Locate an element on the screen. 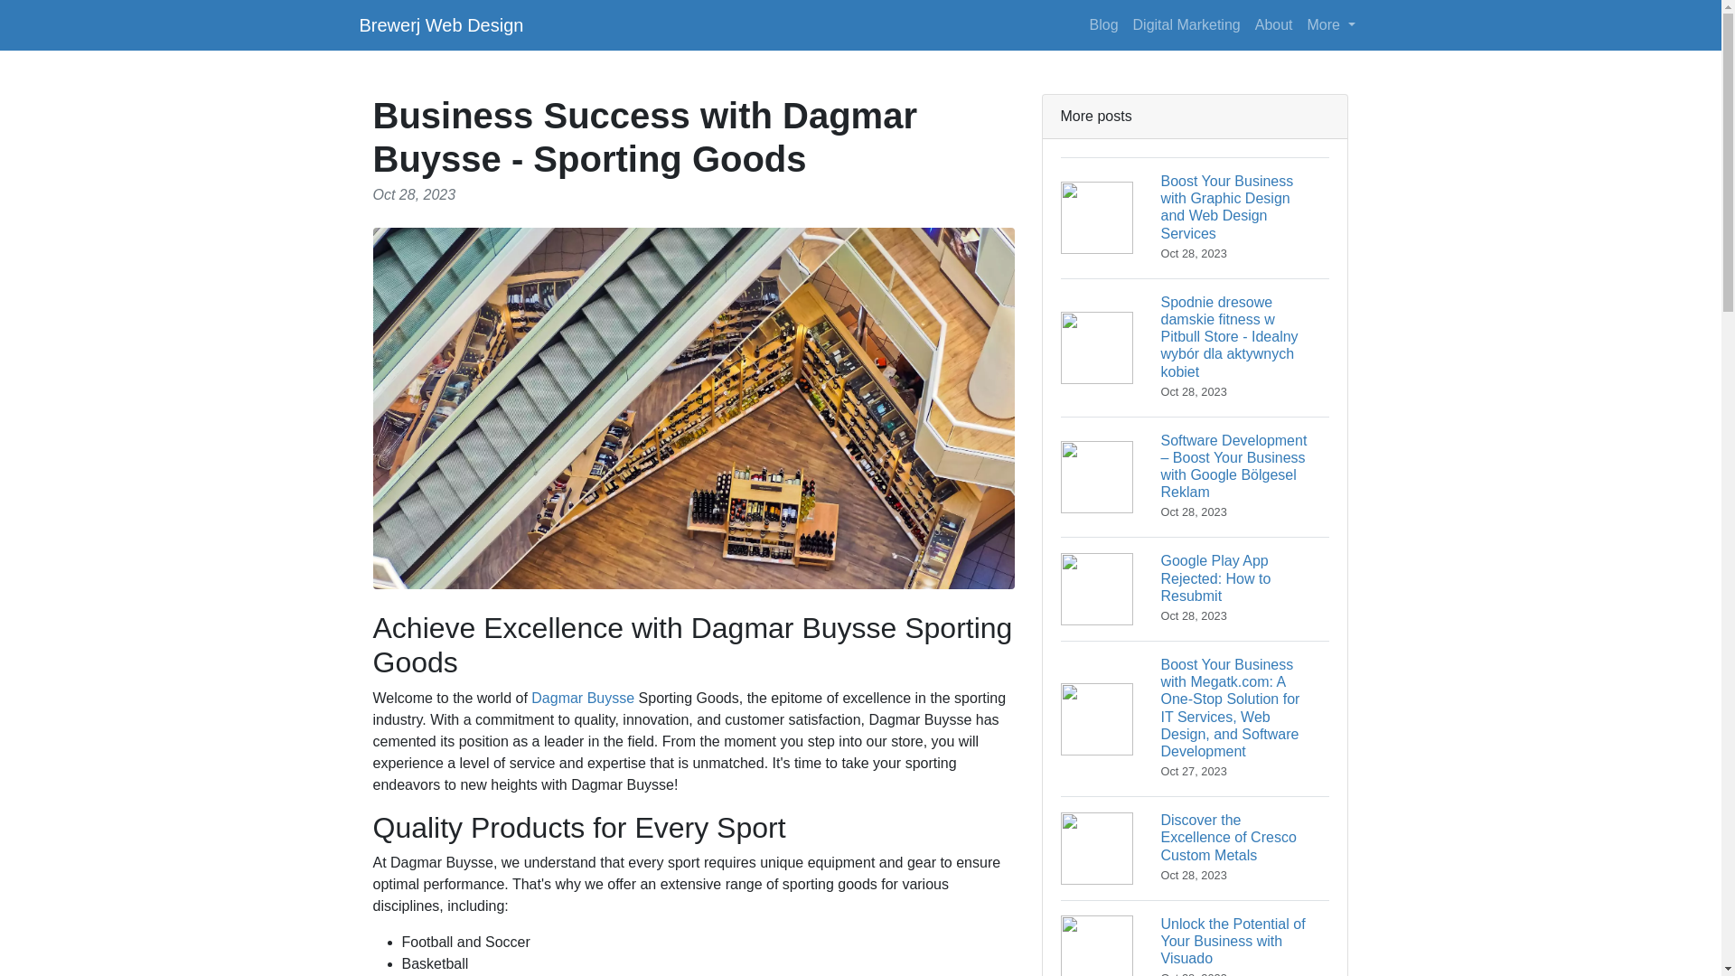 The width and height of the screenshot is (1735, 976). Blog is located at coordinates (582, 698).